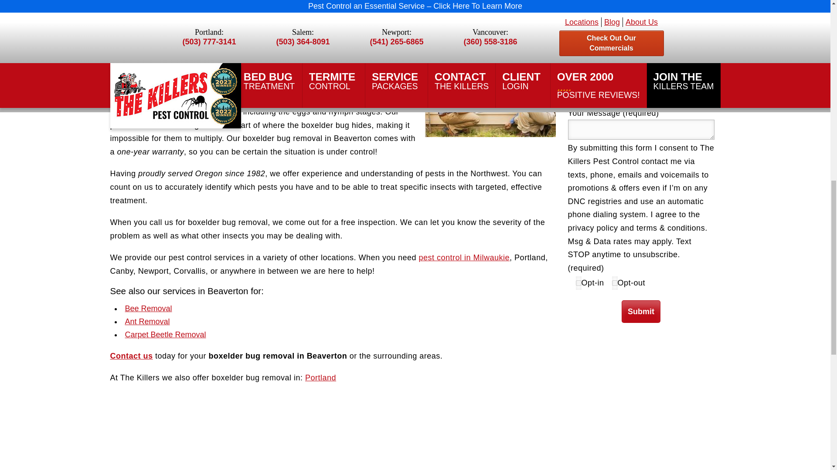 The height and width of the screenshot is (470, 837). What do you see at coordinates (165, 334) in the screenshot?
I see `Carpet Beetle Removal` at bounding box center [165, 334].